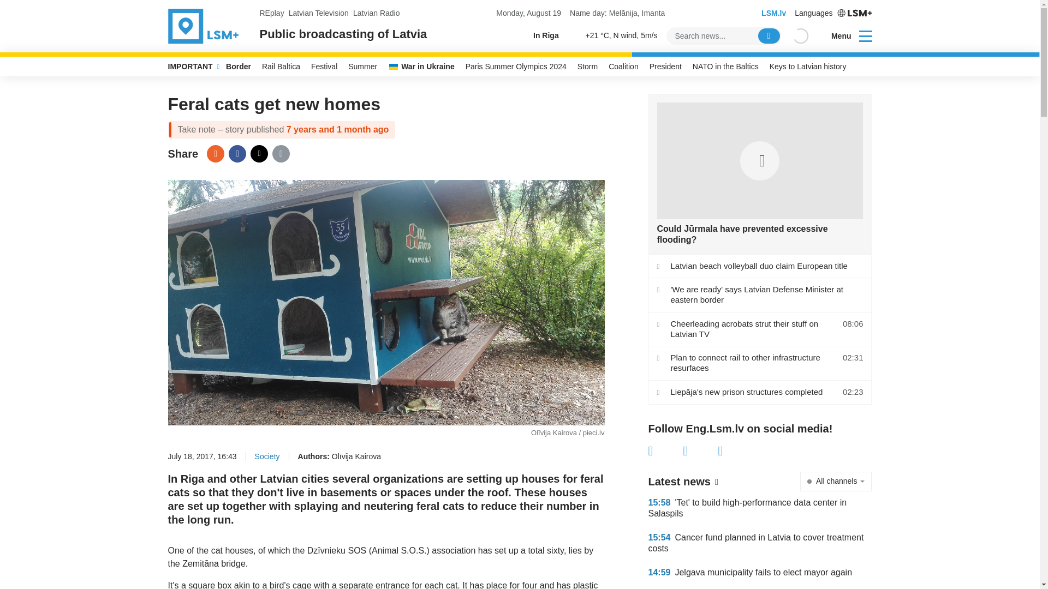  Describe the element at coordinates (237, 154) in the screenshot. I see `Facebook` at that location.